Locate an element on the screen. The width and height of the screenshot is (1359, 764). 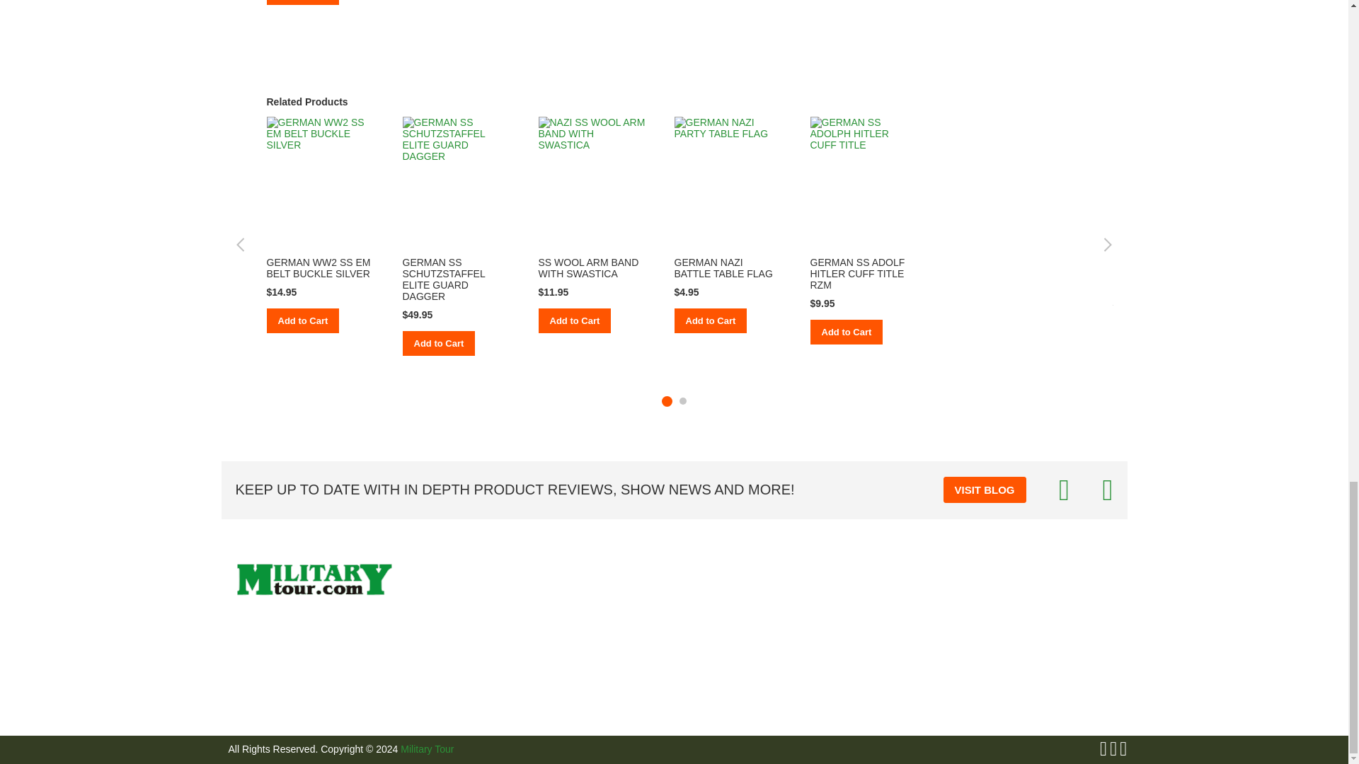
Add to Cart is located at coordinates (302, 320).